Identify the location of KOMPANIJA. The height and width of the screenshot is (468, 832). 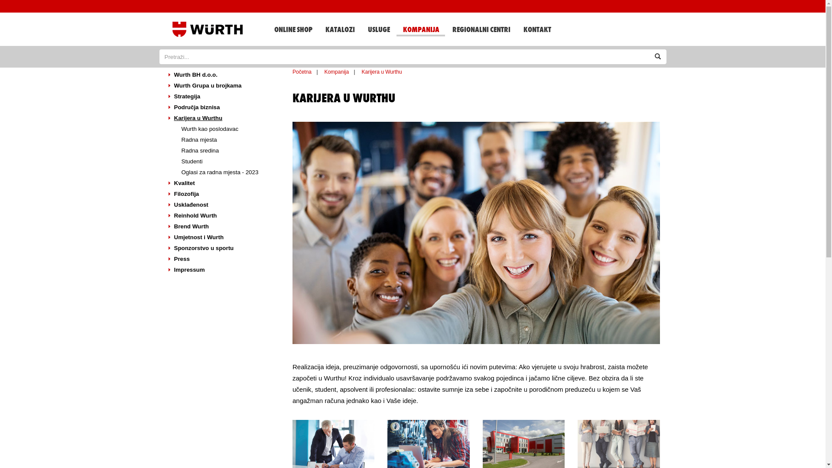
(420, 27).